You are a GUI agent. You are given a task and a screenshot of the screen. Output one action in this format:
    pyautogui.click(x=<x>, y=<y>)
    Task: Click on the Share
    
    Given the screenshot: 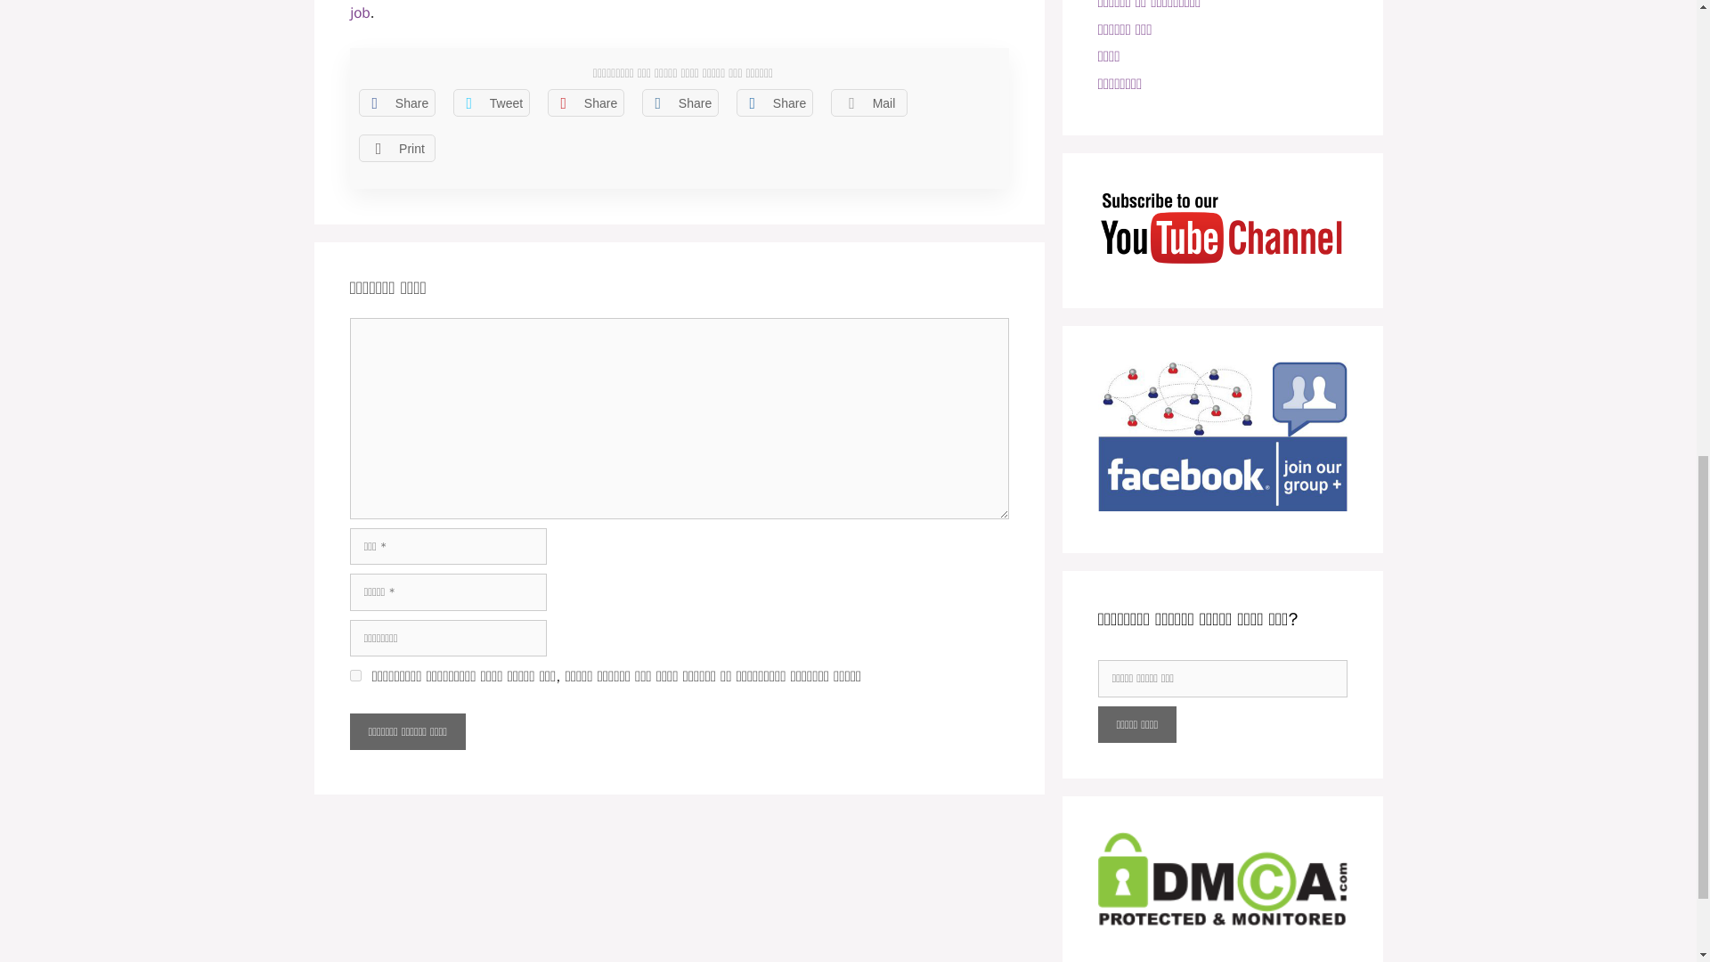 What is the action you would take?
    pyautogui.click(x=395, y=102)
    